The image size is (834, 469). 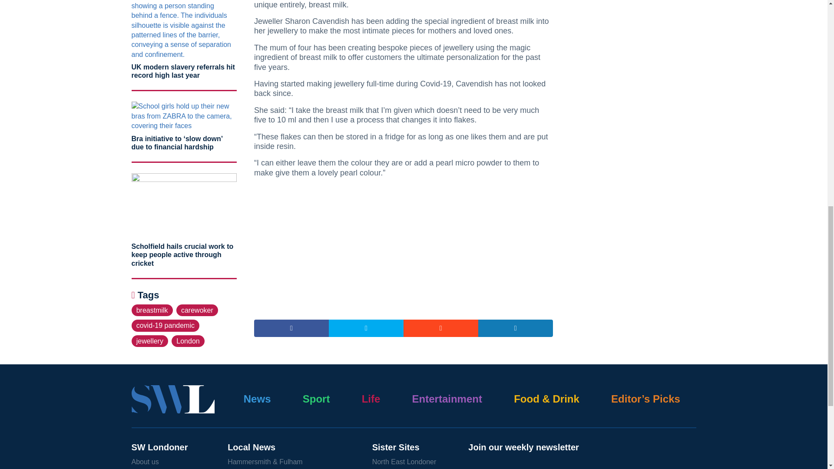 What do you see at coordinates (152, 310) in the screenshot?
I see `breastmilk` at bounding box center [152, 310].